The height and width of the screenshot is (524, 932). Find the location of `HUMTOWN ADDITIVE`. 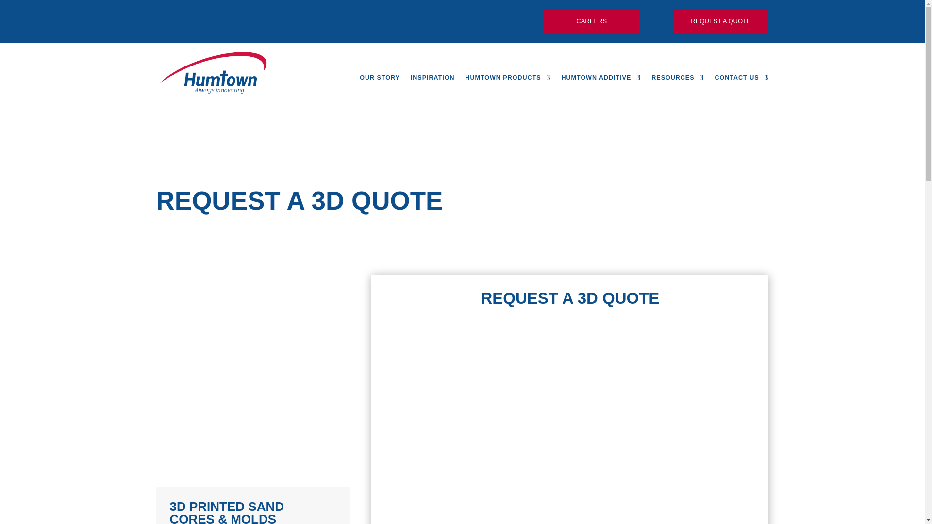

HUMTOWN ADDITIVE is located at coordinates (601, 78).